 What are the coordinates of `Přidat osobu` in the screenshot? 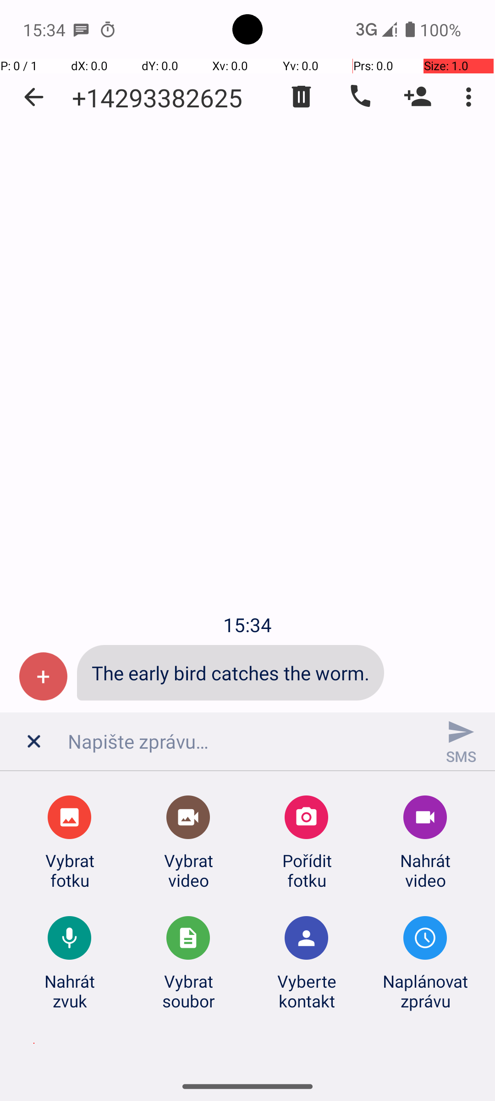 It's located at (418, 97).